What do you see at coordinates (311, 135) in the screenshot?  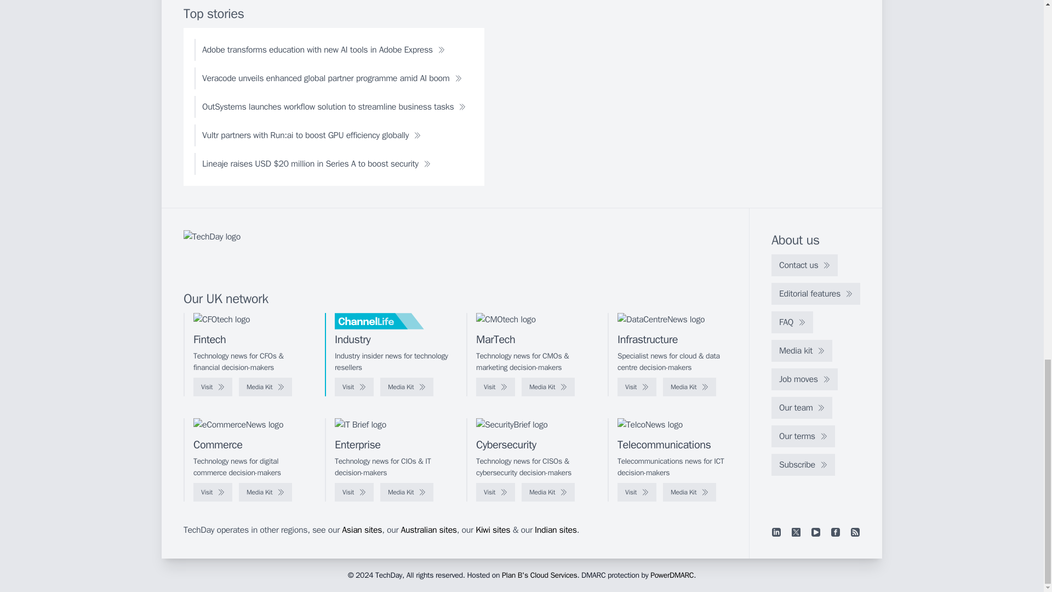 I see `Vultr partners with Run:ai to boost GPU efficiency globally` at bounding box center [311, 135].